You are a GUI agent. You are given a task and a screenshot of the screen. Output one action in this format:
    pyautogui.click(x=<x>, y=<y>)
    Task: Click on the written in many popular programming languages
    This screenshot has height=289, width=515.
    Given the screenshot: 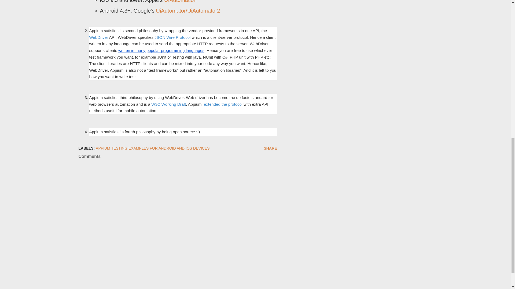 What is the action you would take?
    pyautogui.click(x=161, y=50)
    